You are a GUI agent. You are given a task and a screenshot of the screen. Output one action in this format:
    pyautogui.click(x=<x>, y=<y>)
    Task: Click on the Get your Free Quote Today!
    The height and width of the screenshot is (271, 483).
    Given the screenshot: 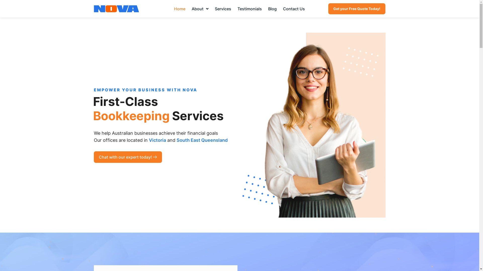 What is the action you would take?
    pyautogui.click(x=357, y=9)
    